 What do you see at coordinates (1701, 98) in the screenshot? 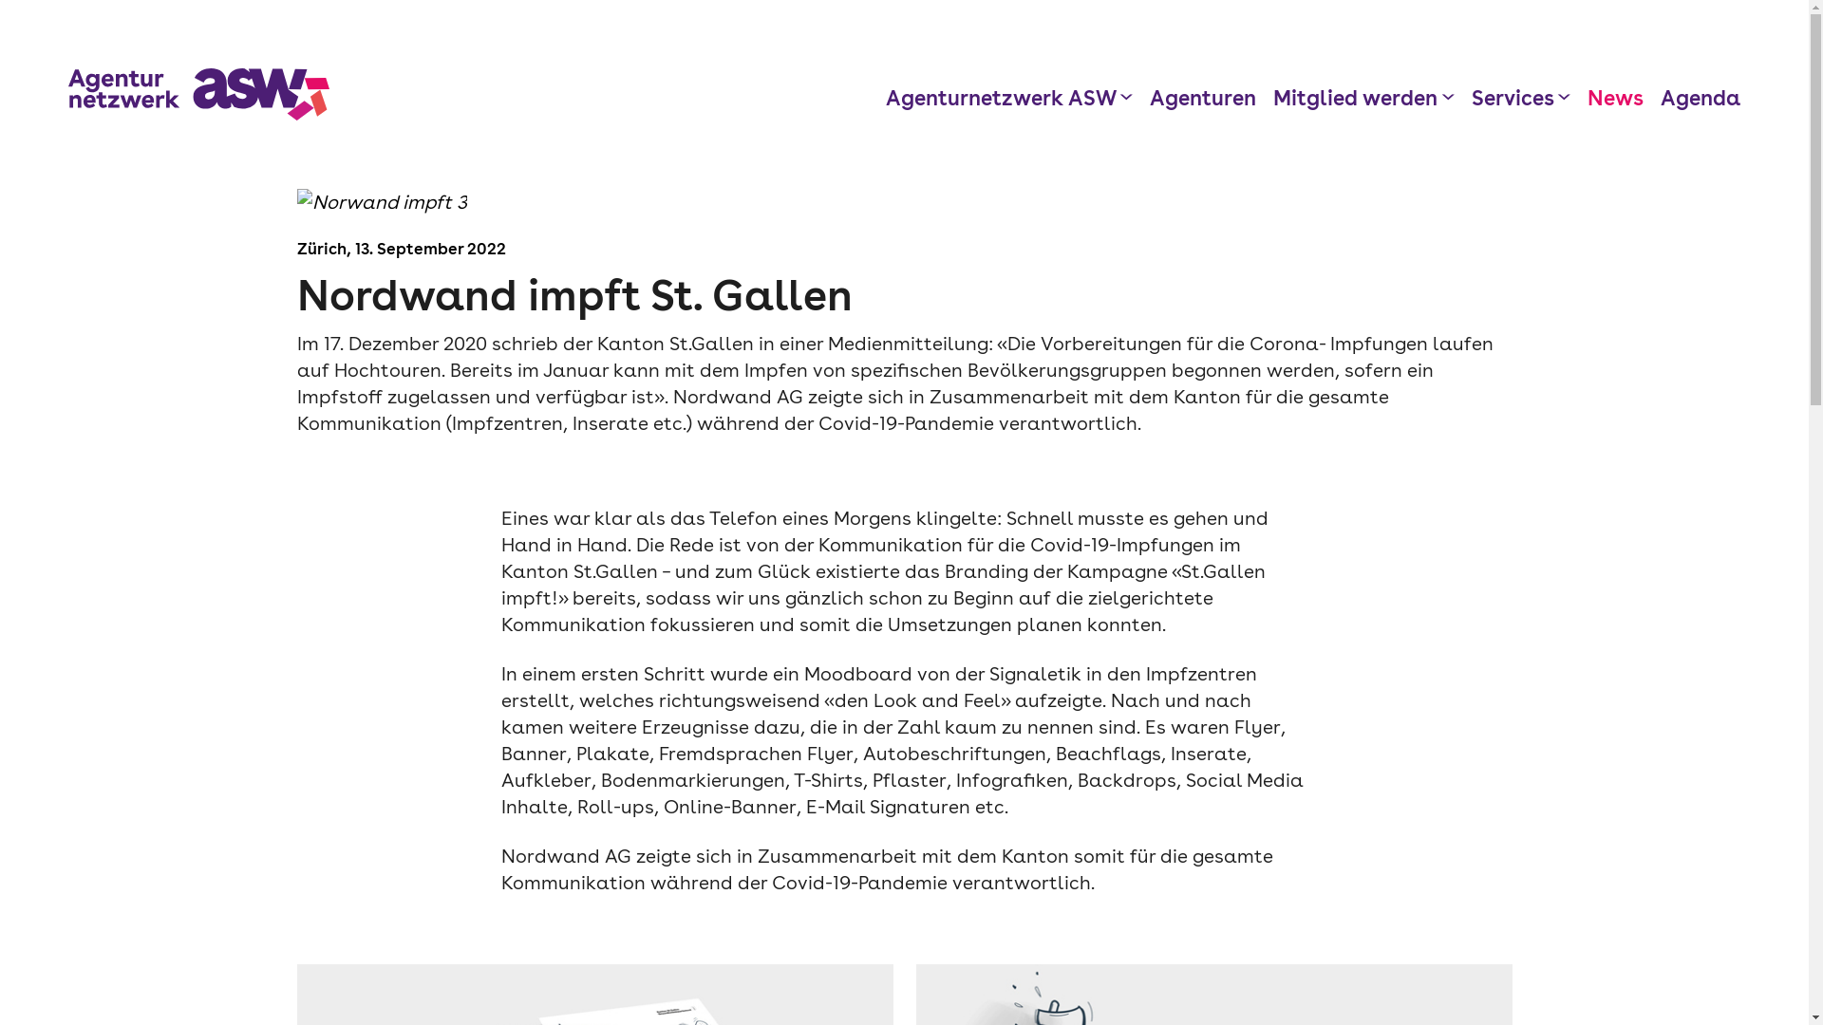
I see `Agenda` at bounding box center [1701, 98].